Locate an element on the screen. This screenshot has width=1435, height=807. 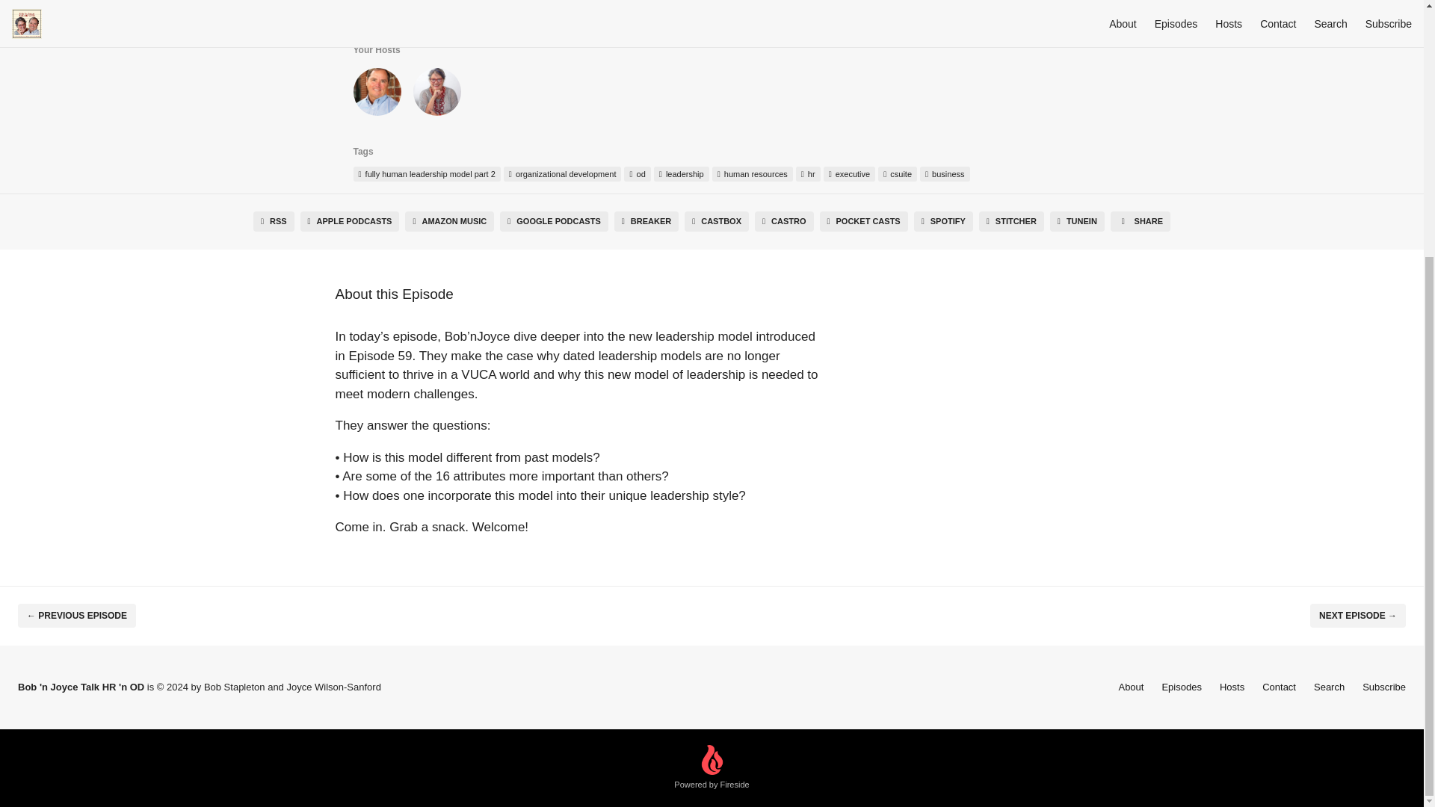
leadership is located at coordinates (682, 173).